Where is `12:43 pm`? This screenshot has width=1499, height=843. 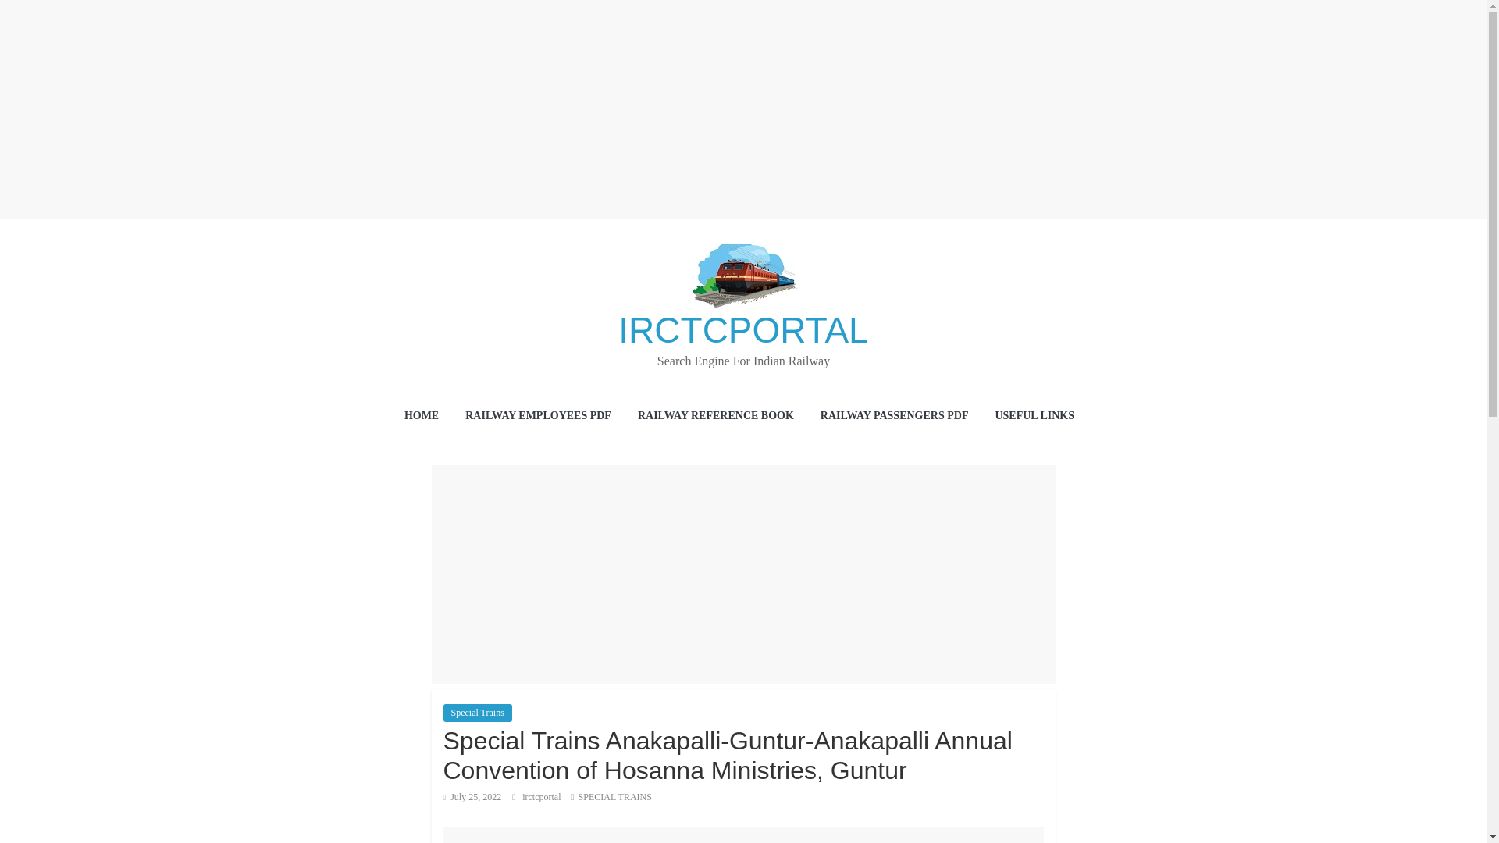 12:43 pm is located at coordinates (473, 797).